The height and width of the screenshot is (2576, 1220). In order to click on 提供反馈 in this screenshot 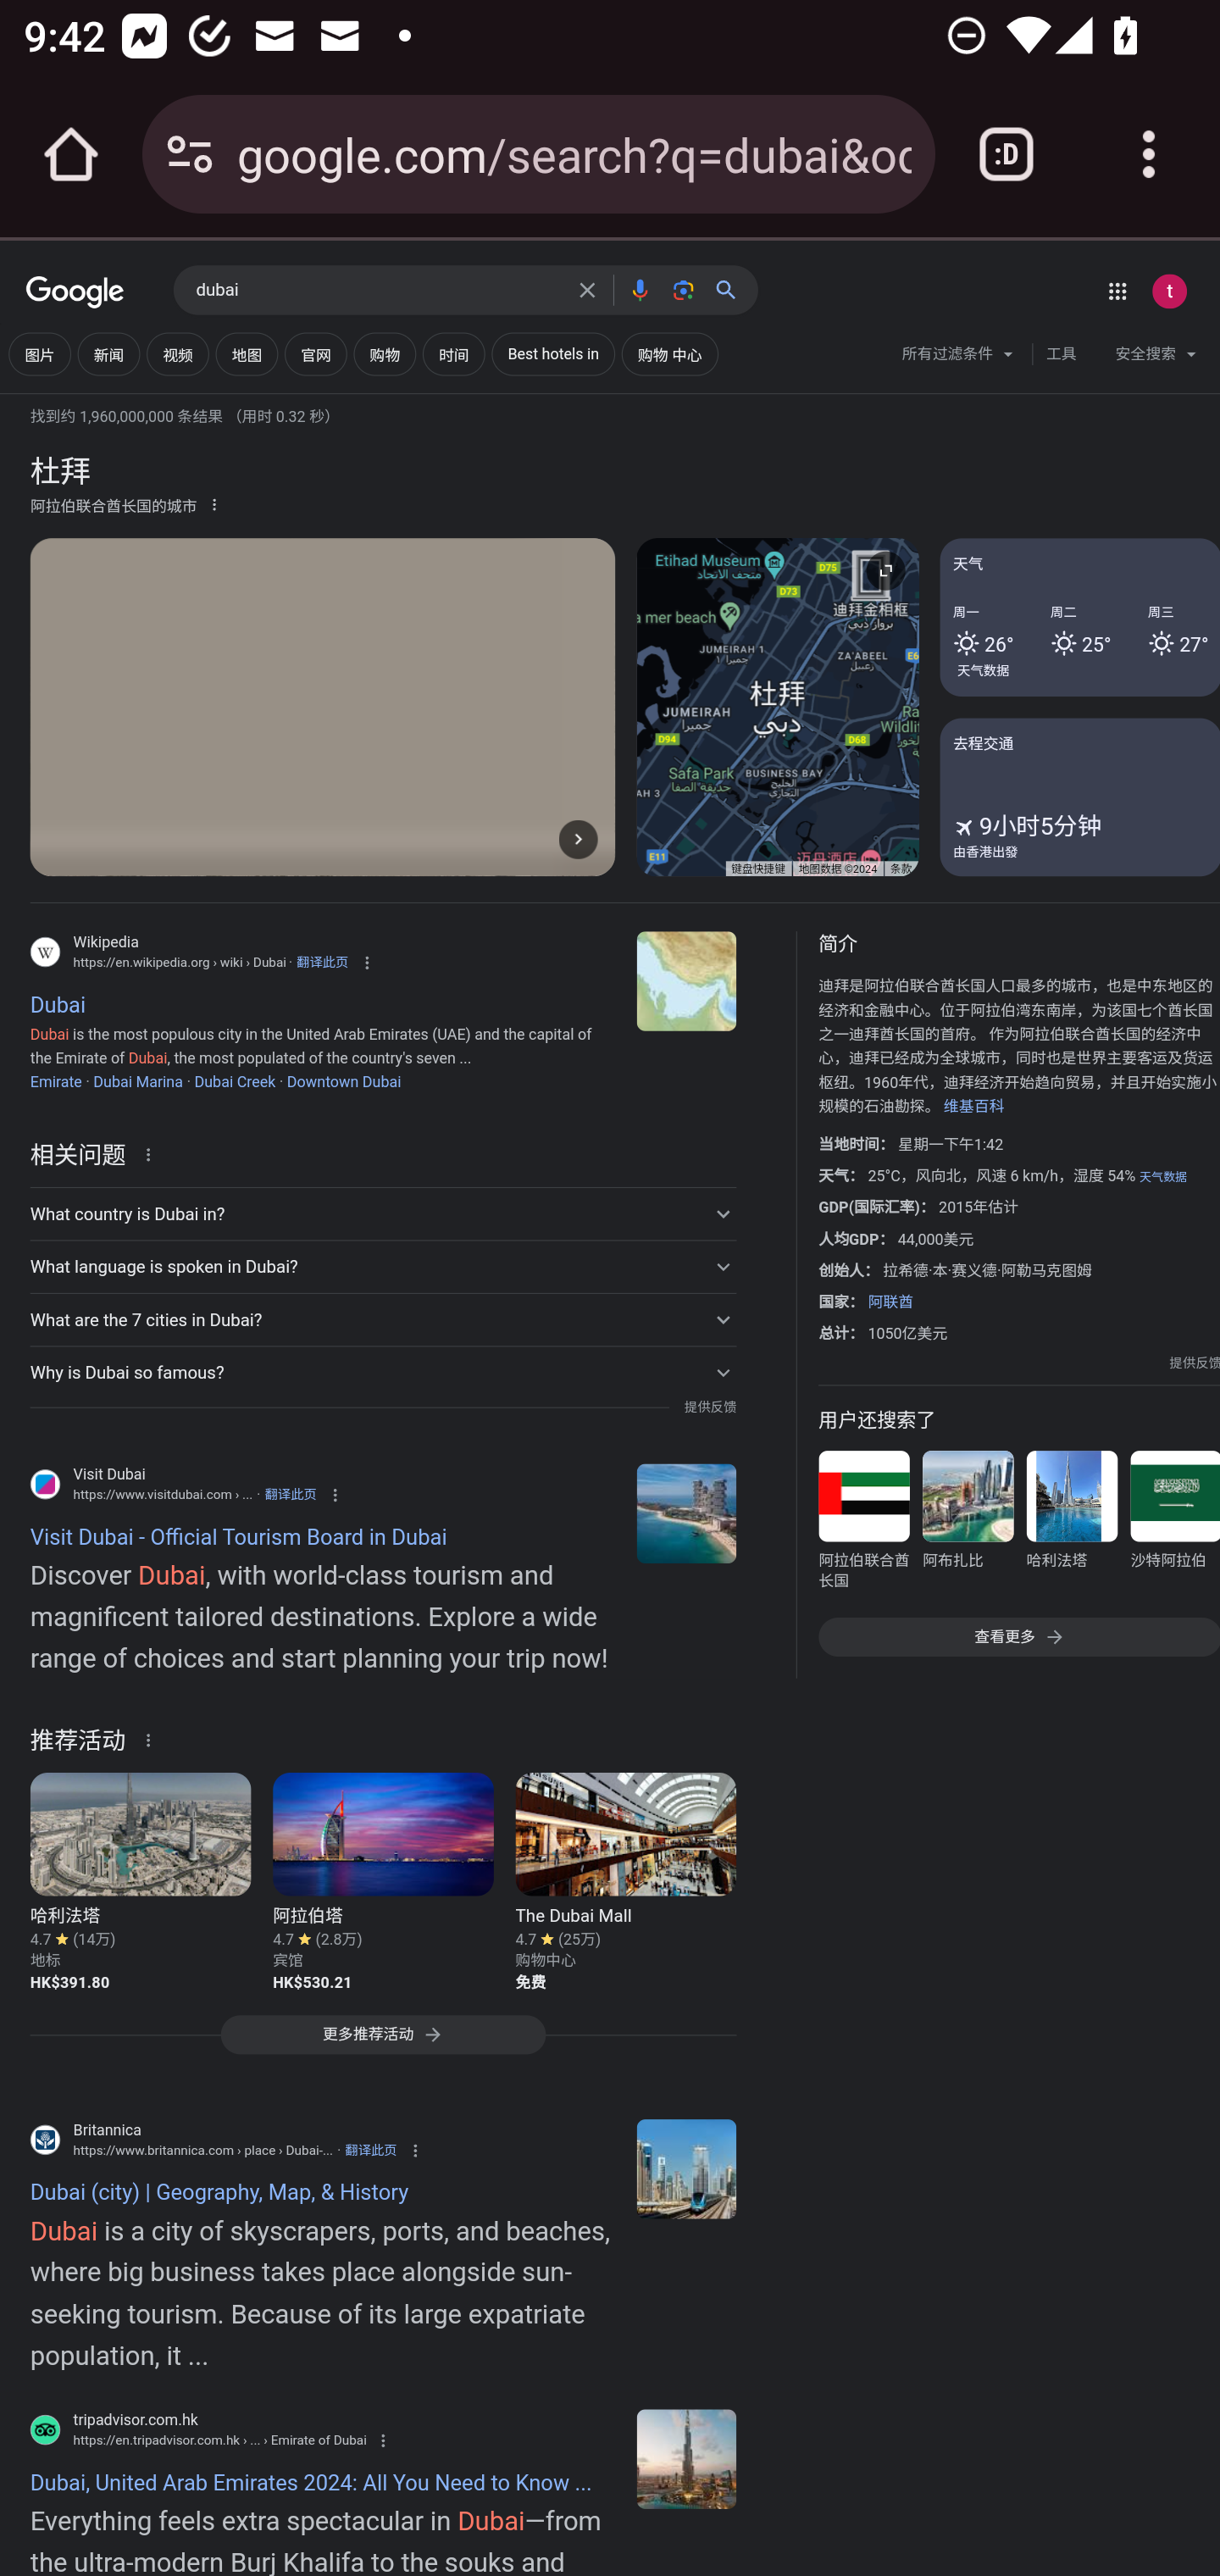, I will do `click(709, 1407)`.